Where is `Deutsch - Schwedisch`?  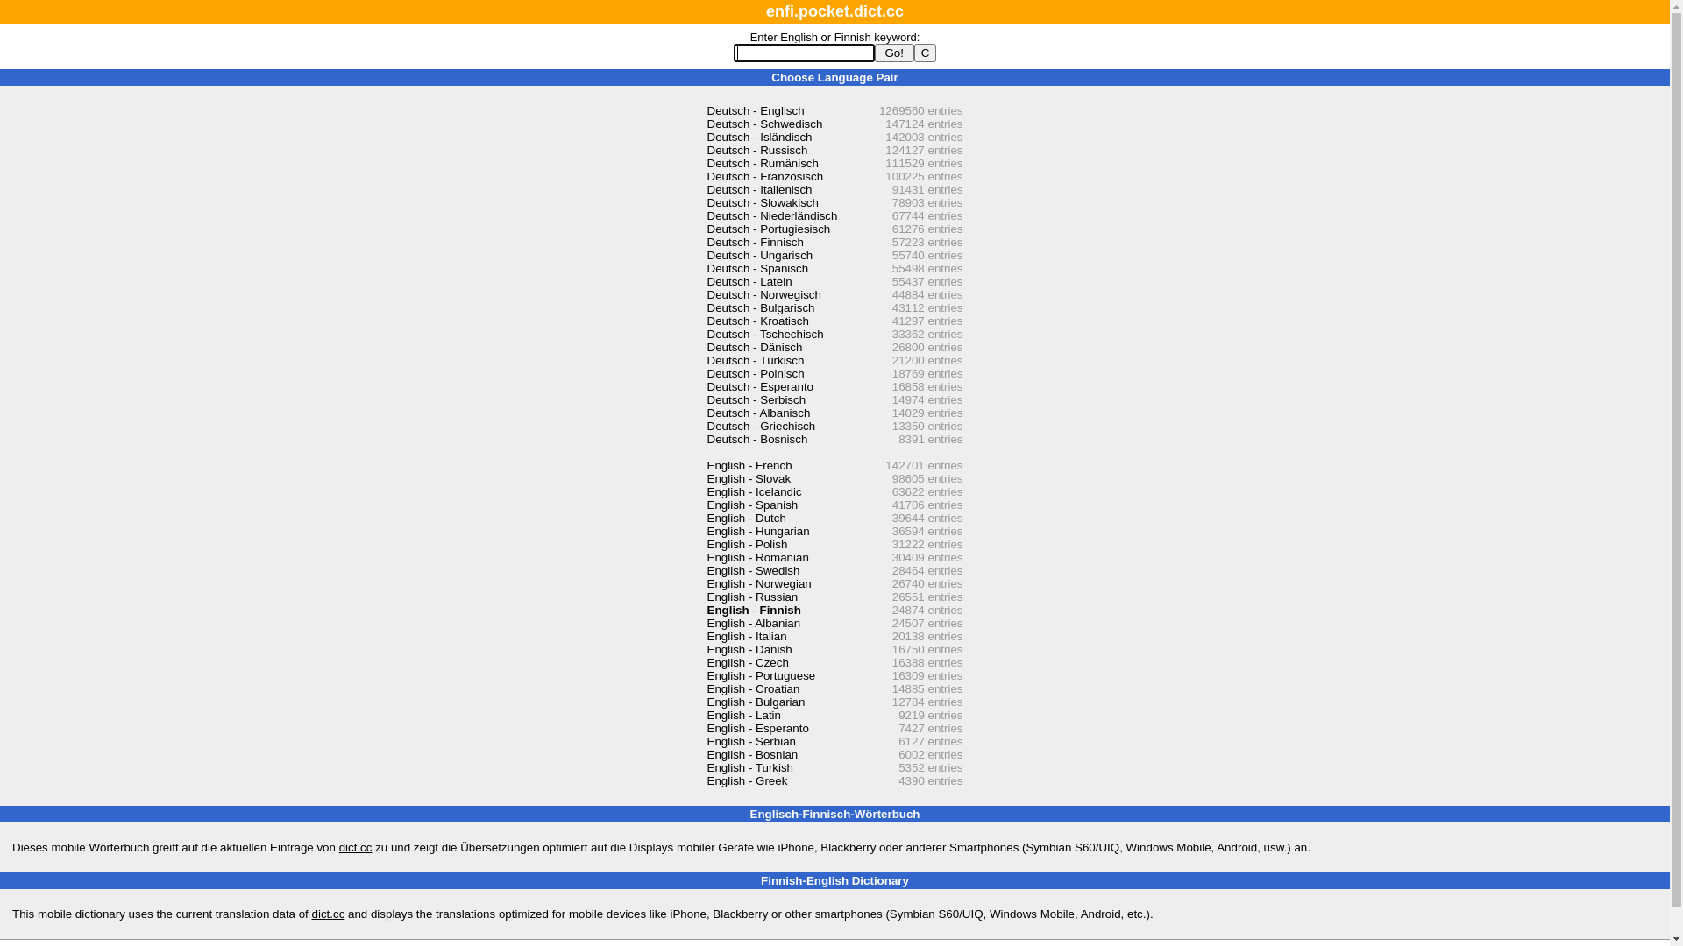 Deutsch - Schwedisch is located at coordinates (764, 124).